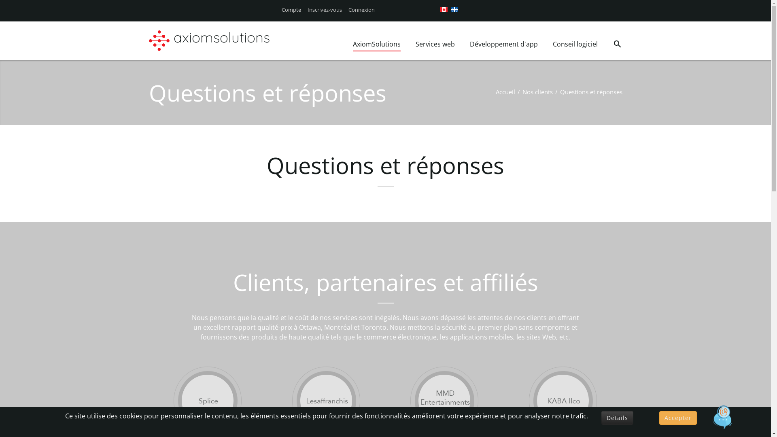 The height and width of the screenshot is (437, 777). I want to click on Compte, so click(291, 10).